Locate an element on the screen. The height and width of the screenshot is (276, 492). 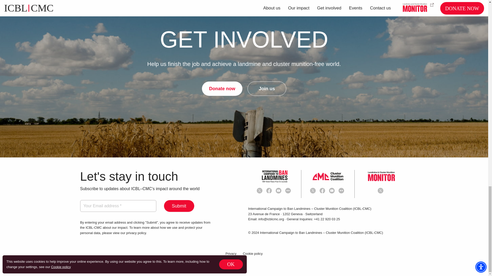
Facebook is located at coordinates (270, 191).